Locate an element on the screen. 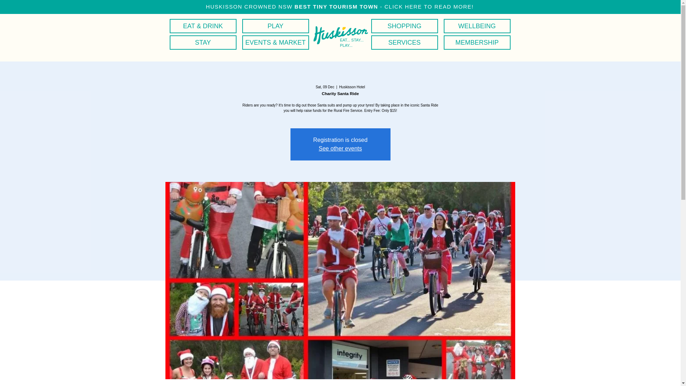 This screenshot has height=386, width=686. See other events is located at coordinates (340, 149).